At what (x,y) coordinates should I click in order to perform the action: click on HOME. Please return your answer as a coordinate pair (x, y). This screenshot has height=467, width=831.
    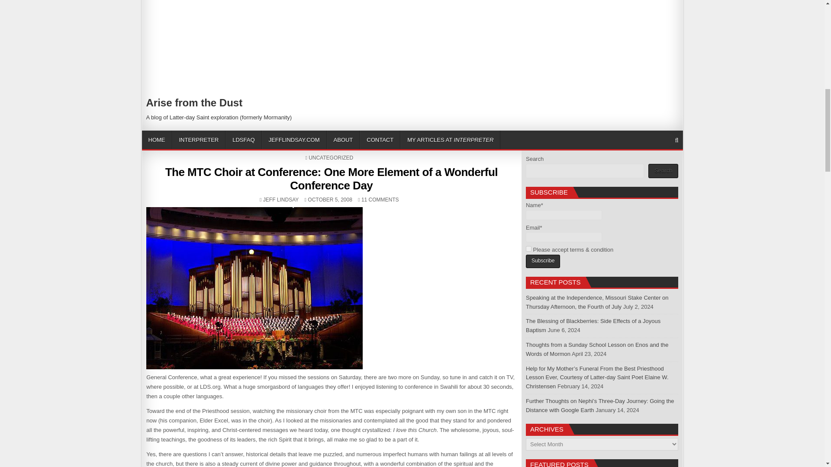
    Looking at the image, I should click on (157, 140).